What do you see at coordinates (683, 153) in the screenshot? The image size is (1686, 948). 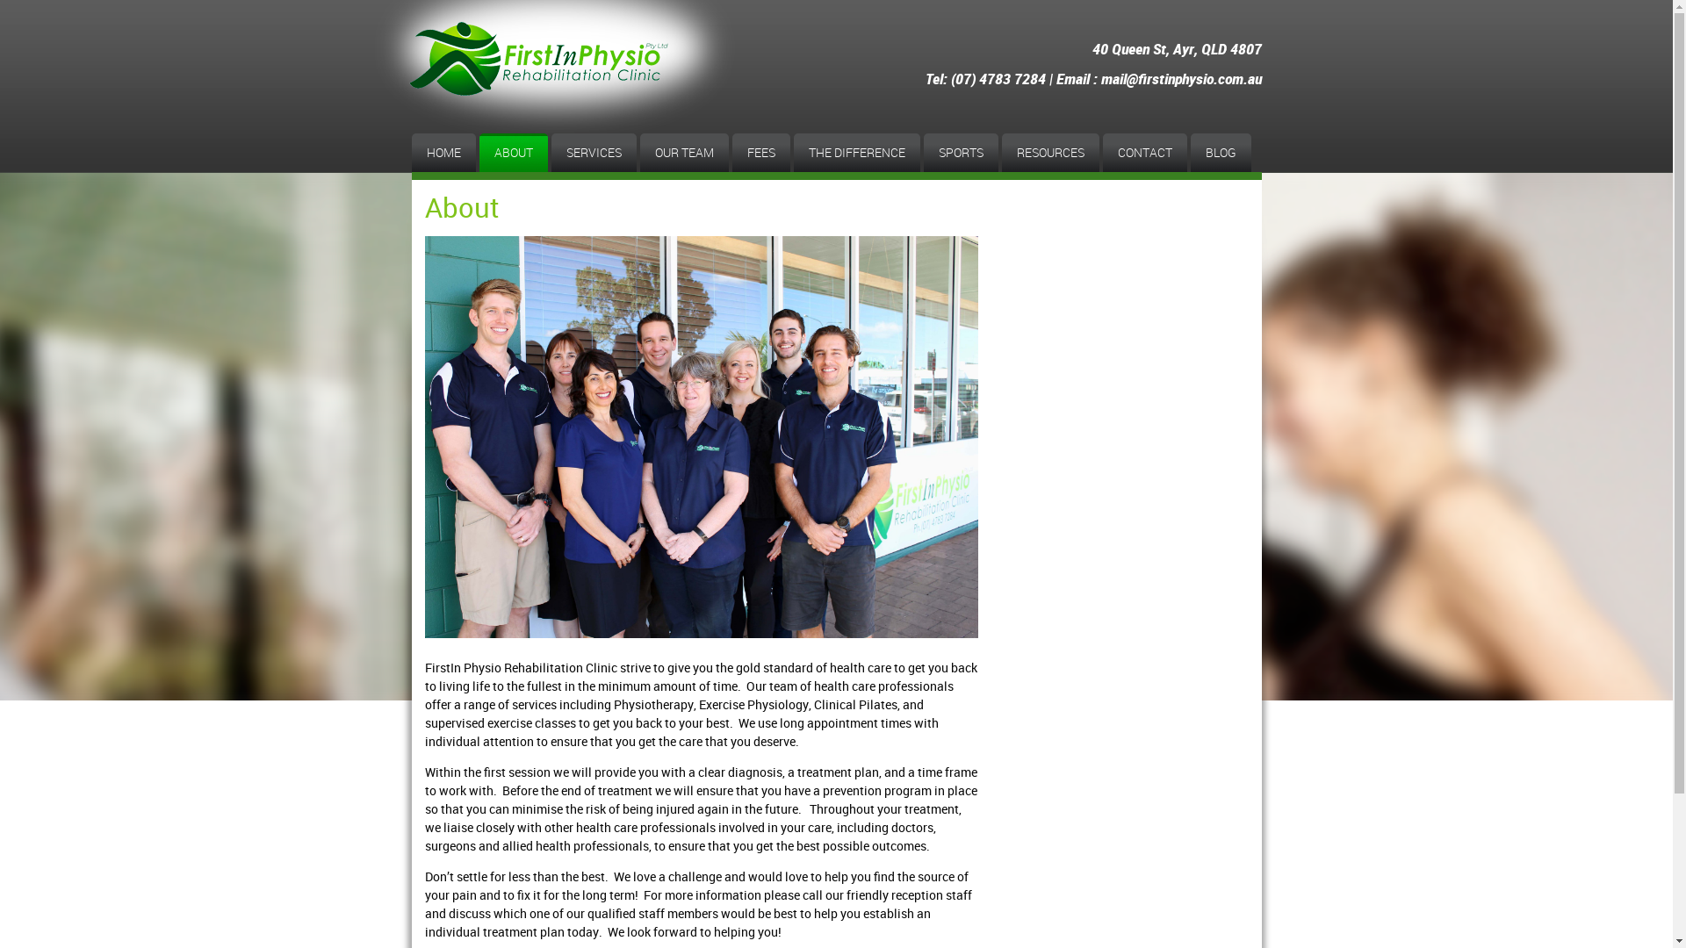 I see `OUR TEAM` at bounding box center [683, 153].